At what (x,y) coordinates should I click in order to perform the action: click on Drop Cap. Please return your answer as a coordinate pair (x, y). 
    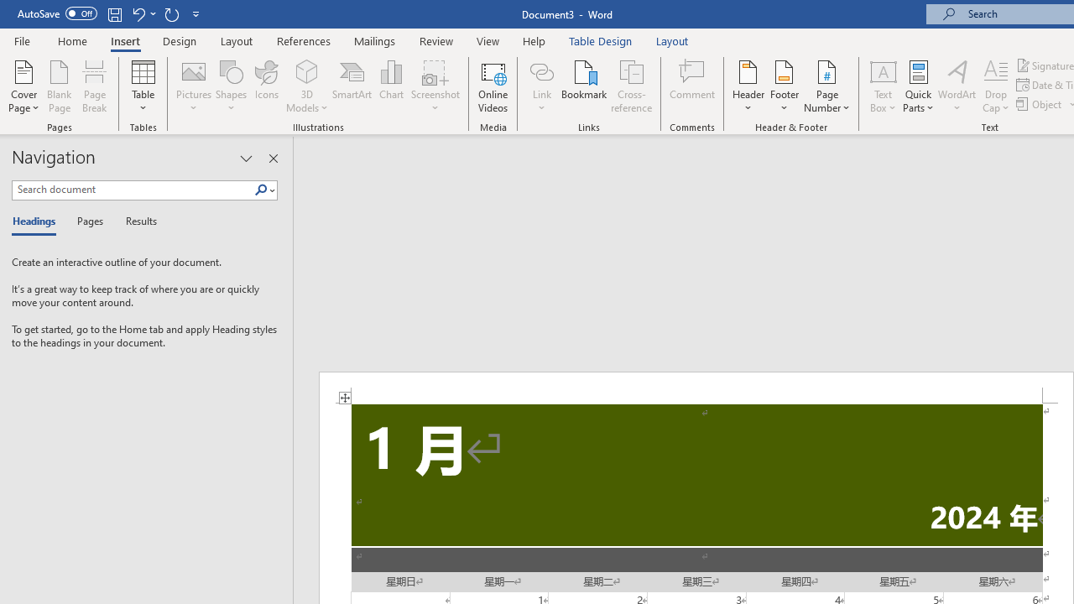
    Looking at the image, I should click on (996, 86).